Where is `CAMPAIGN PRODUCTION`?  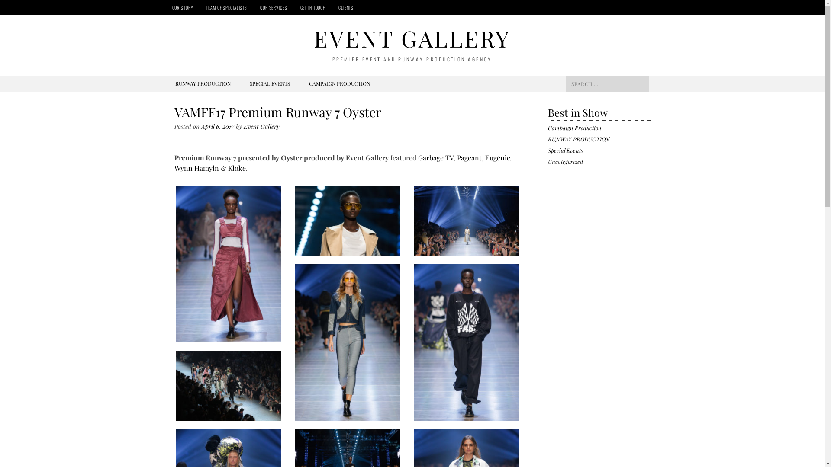
CAMPAIGN PRODUCTION is located at coordinates (339, 83).